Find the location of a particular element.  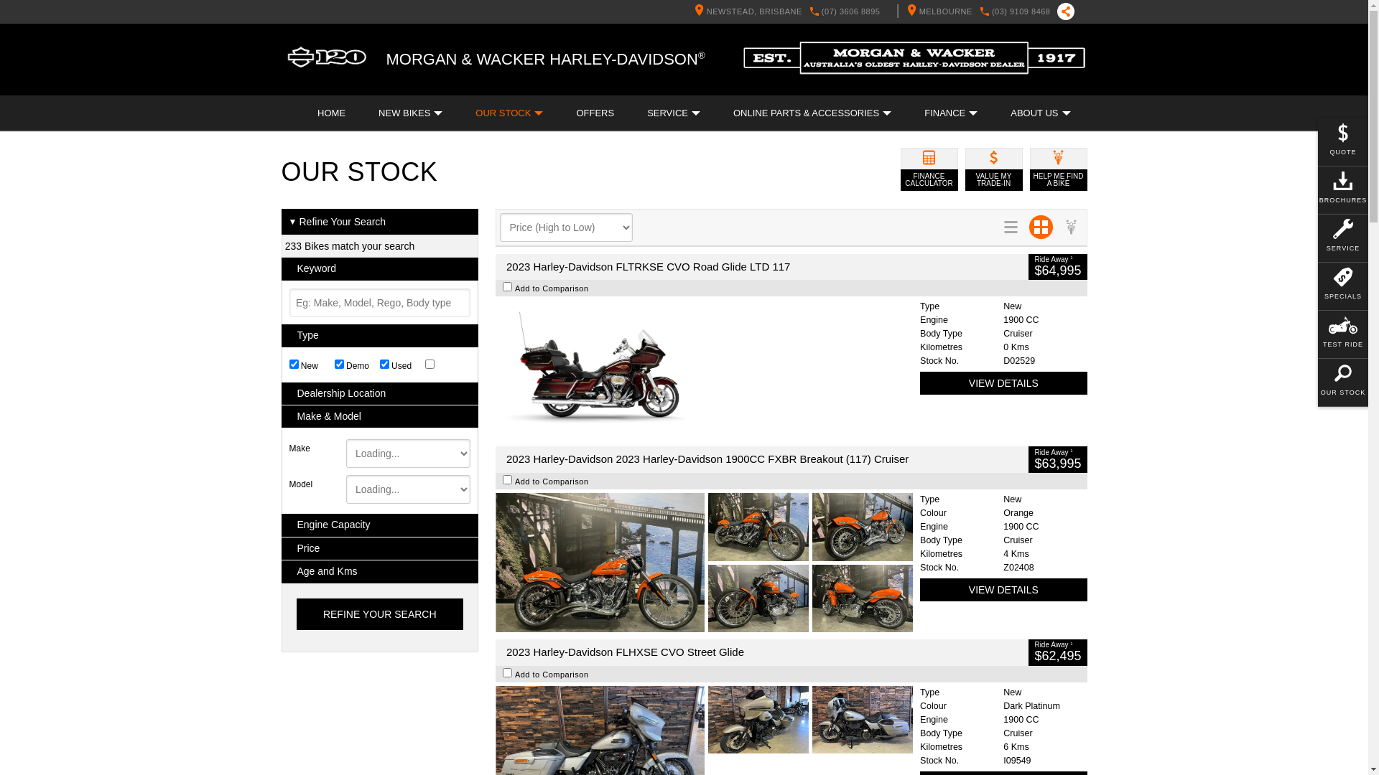

Price is located at coordinates (381, 548).